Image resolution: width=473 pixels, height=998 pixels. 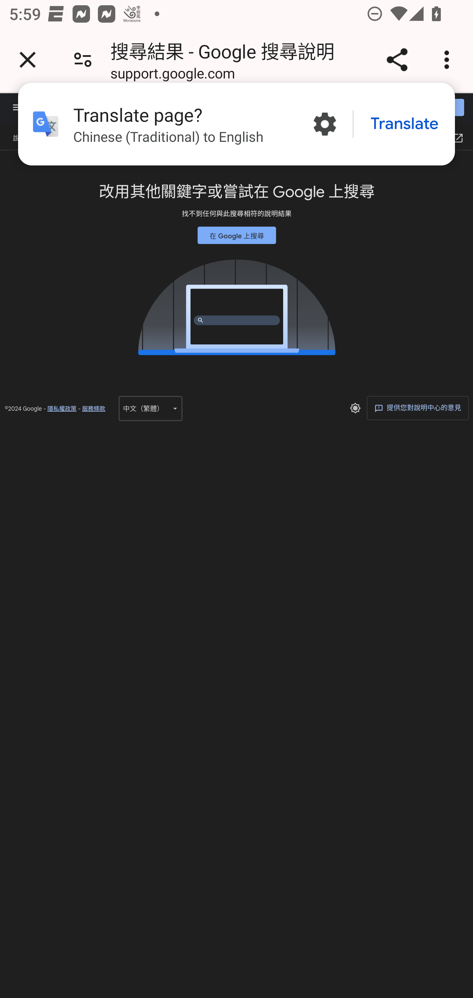 What do you see at coordinates (404, 124) in the screenshot?
I see `Translate` at bounding box center [404, 124].